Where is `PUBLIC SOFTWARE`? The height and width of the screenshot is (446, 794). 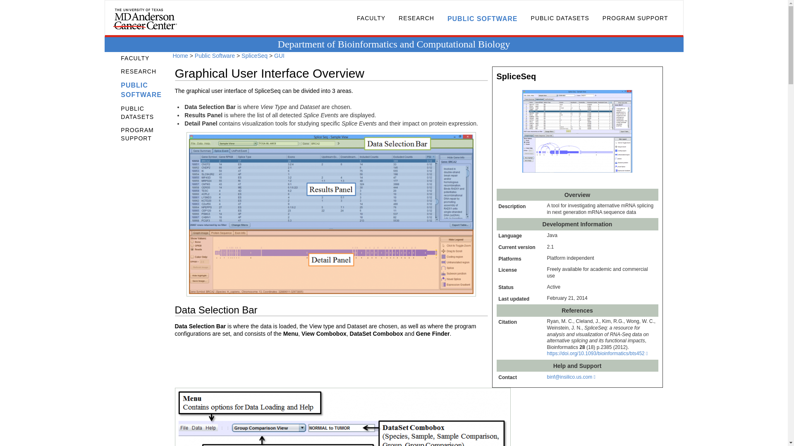
PUBLIC SOFTWARE is located at coordinates (147, 90).